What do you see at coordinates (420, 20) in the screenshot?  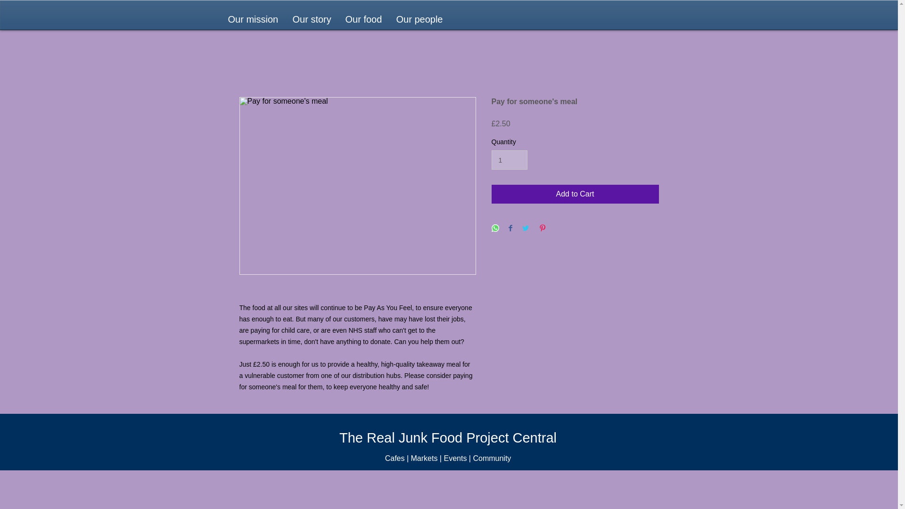 I see `Our people` at bounding box center [420, 20].